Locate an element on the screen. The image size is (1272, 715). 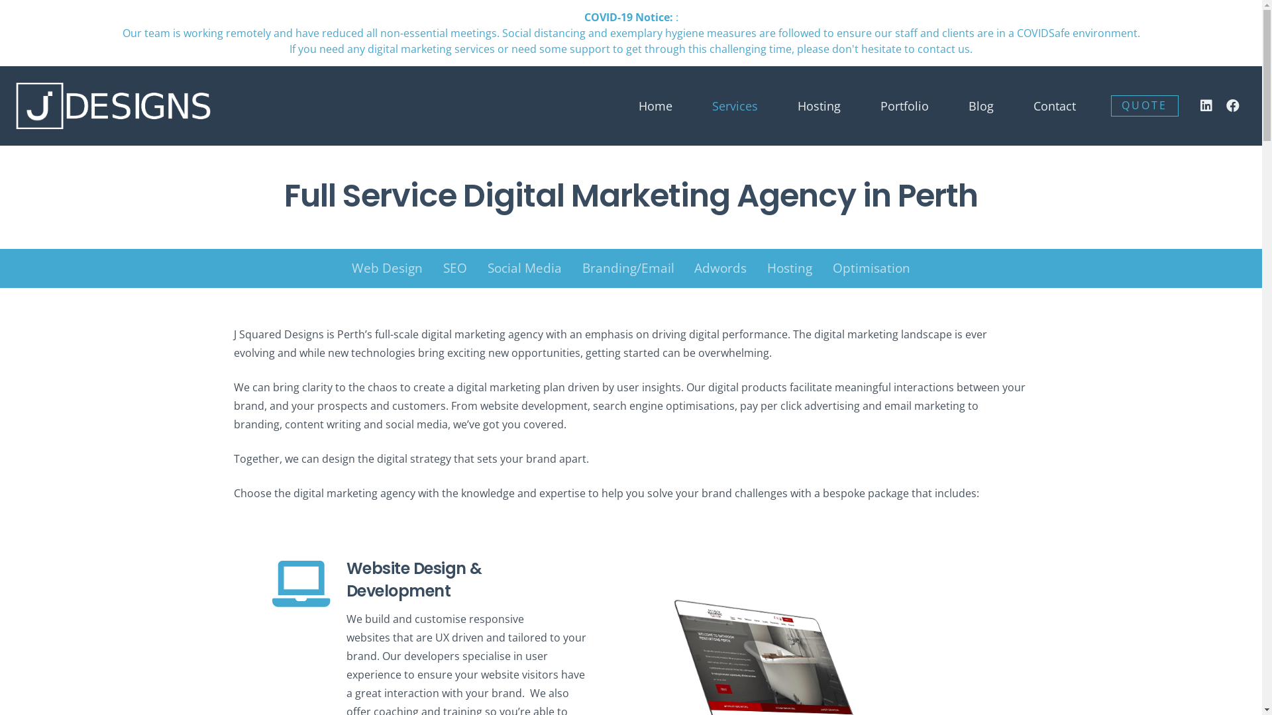
Adwords is located at coordinates (721, 269).